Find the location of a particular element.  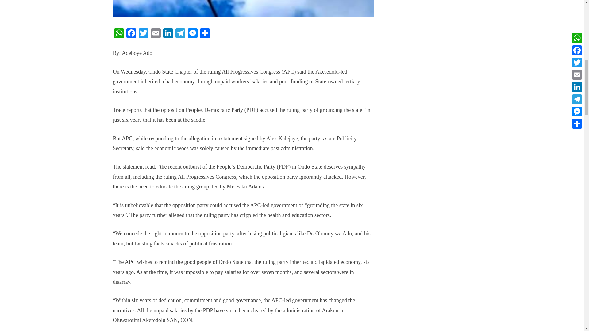

Telegram is located at coordinates (180, 34).